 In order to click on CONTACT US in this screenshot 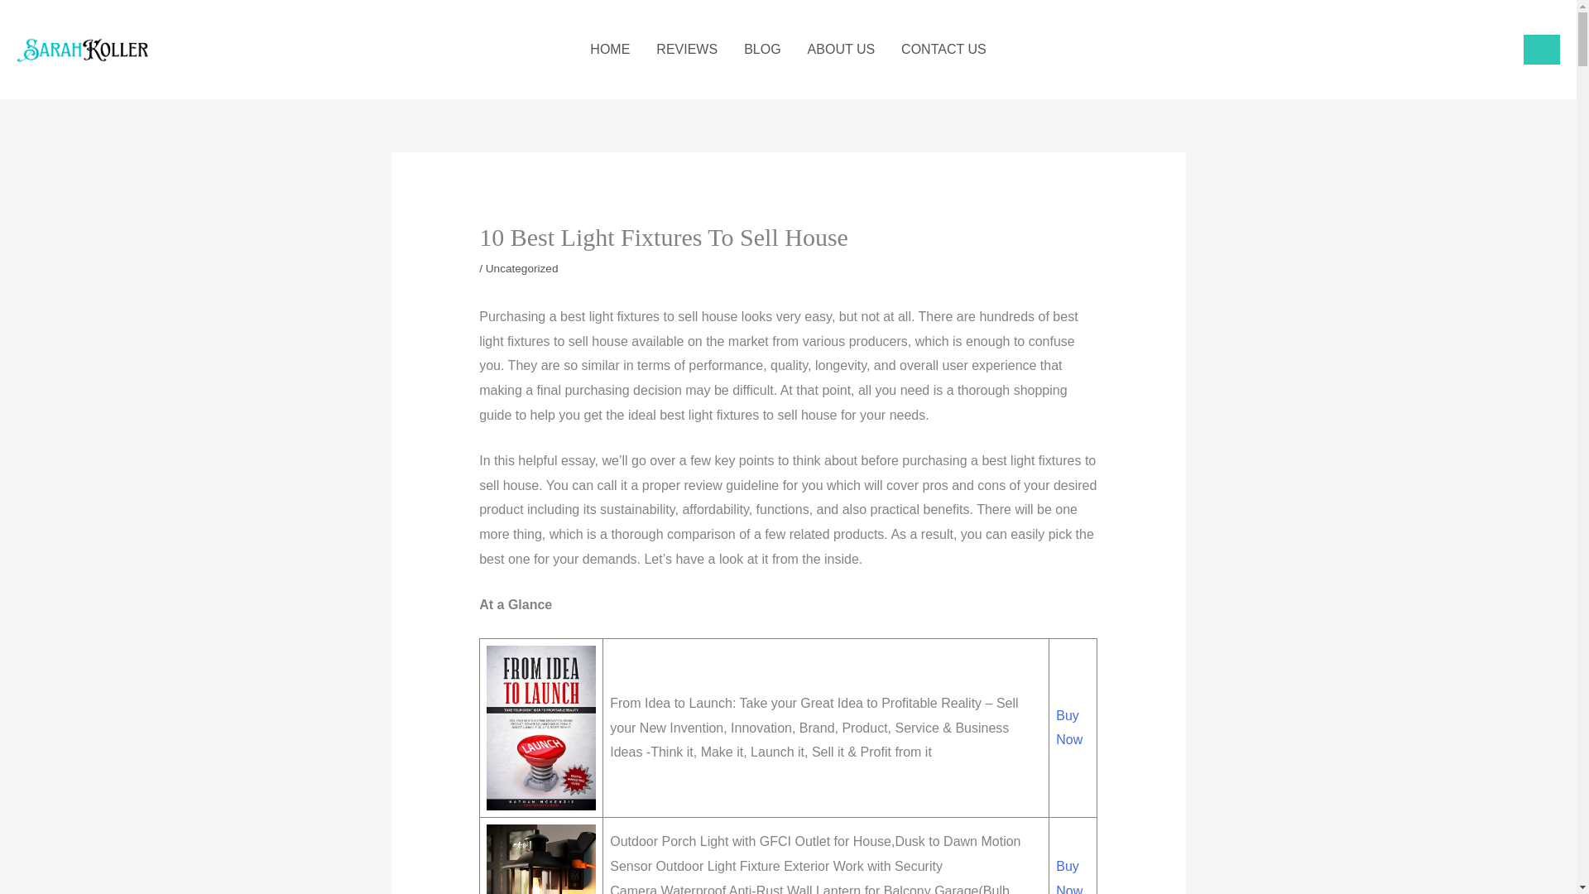, I will do `click(943, 50)`.